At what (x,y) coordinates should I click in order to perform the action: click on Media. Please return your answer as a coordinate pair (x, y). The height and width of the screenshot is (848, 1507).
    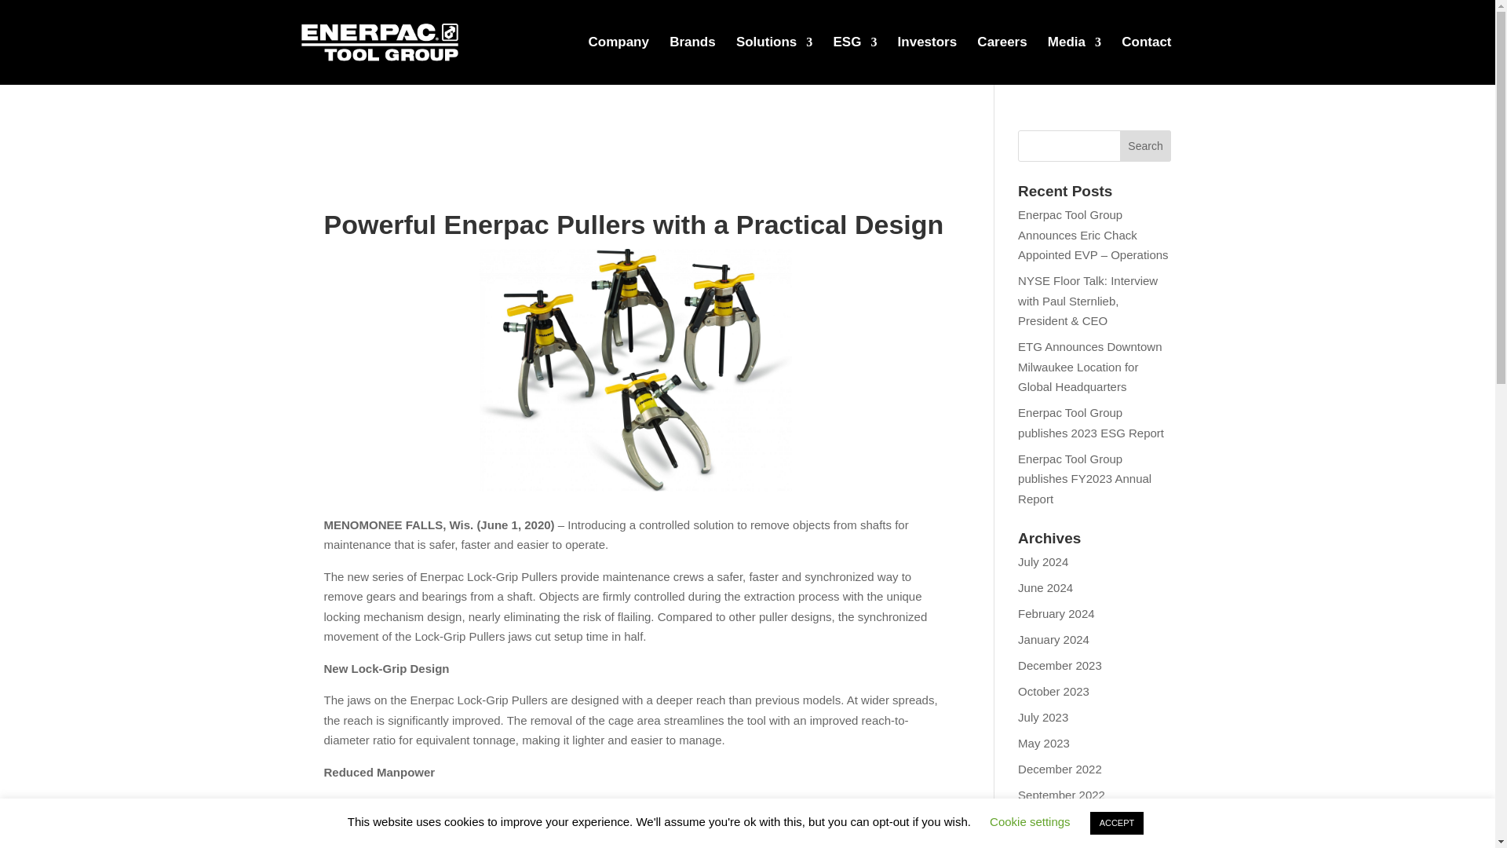
    Looking at the image, I should click on (1074, 61).